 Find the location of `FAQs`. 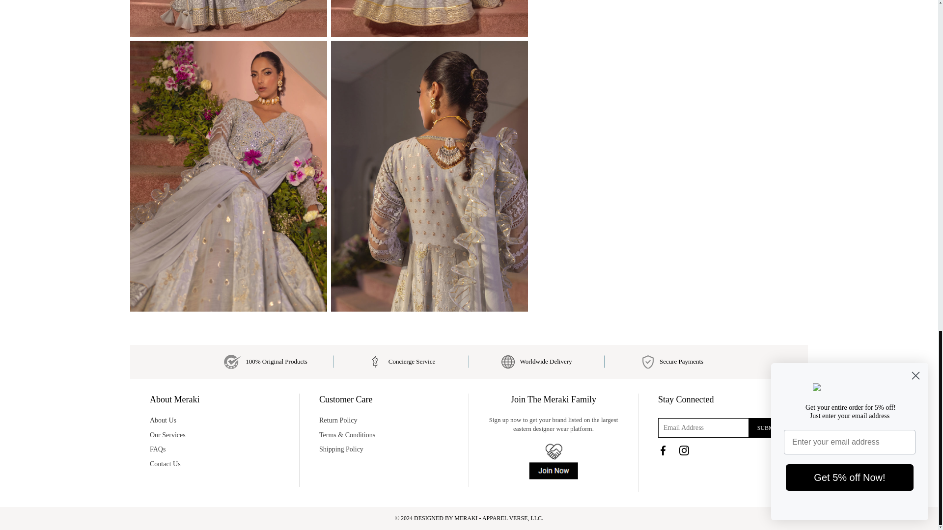

FAQs is located at coordinates (214, 450).